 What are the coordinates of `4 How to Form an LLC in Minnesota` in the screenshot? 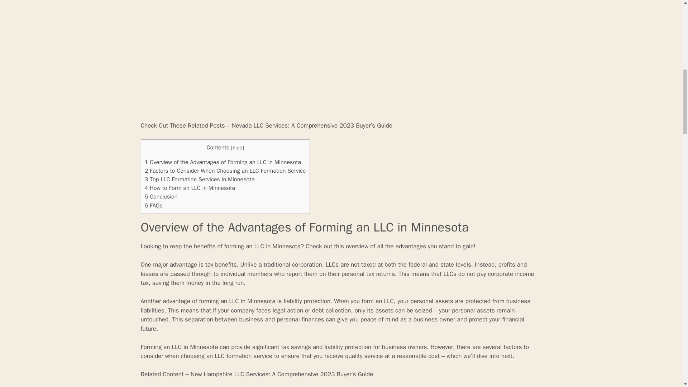 It's located at (190, 188).